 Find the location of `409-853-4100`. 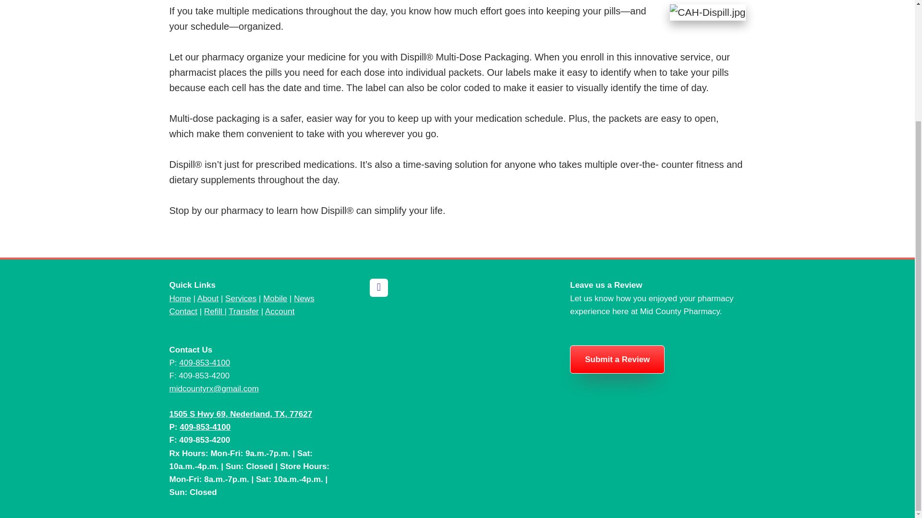

409-853-4100 is located at coordinates (204, 363).